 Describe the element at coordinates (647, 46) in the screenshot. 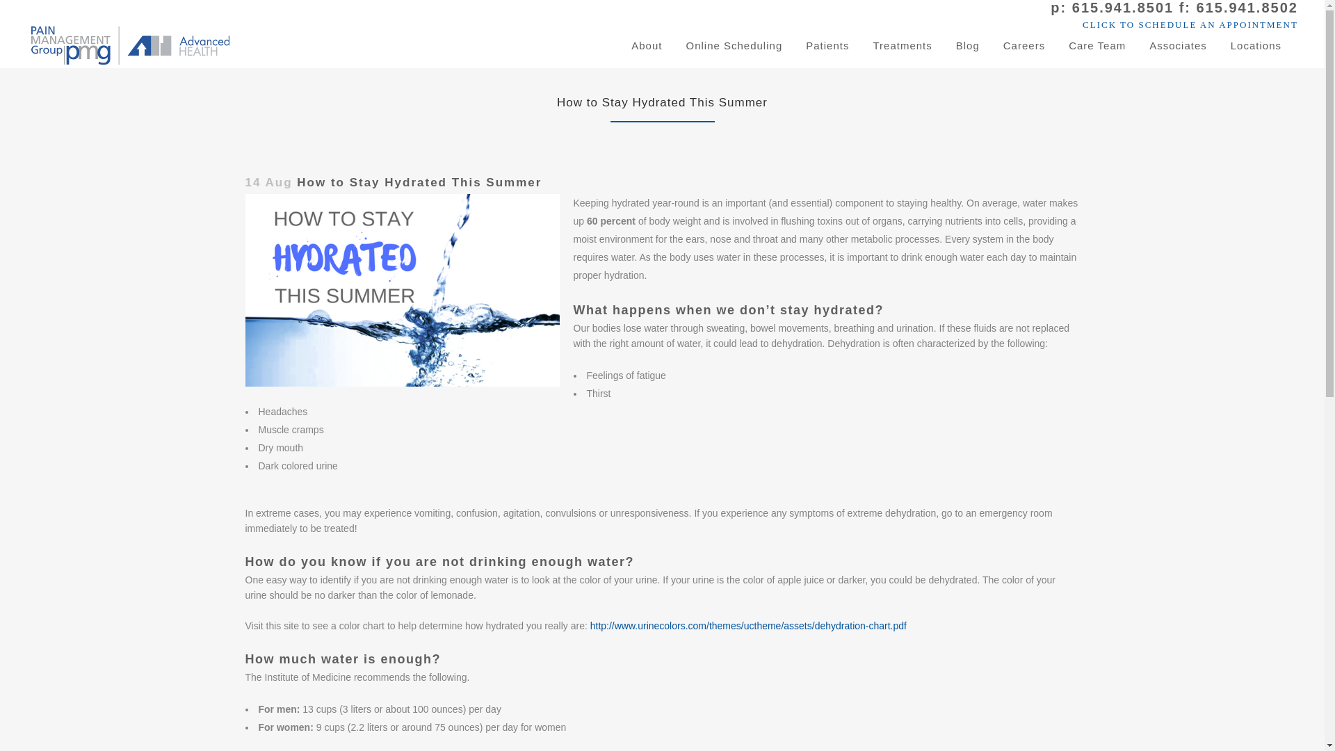

I see `About` at that location.